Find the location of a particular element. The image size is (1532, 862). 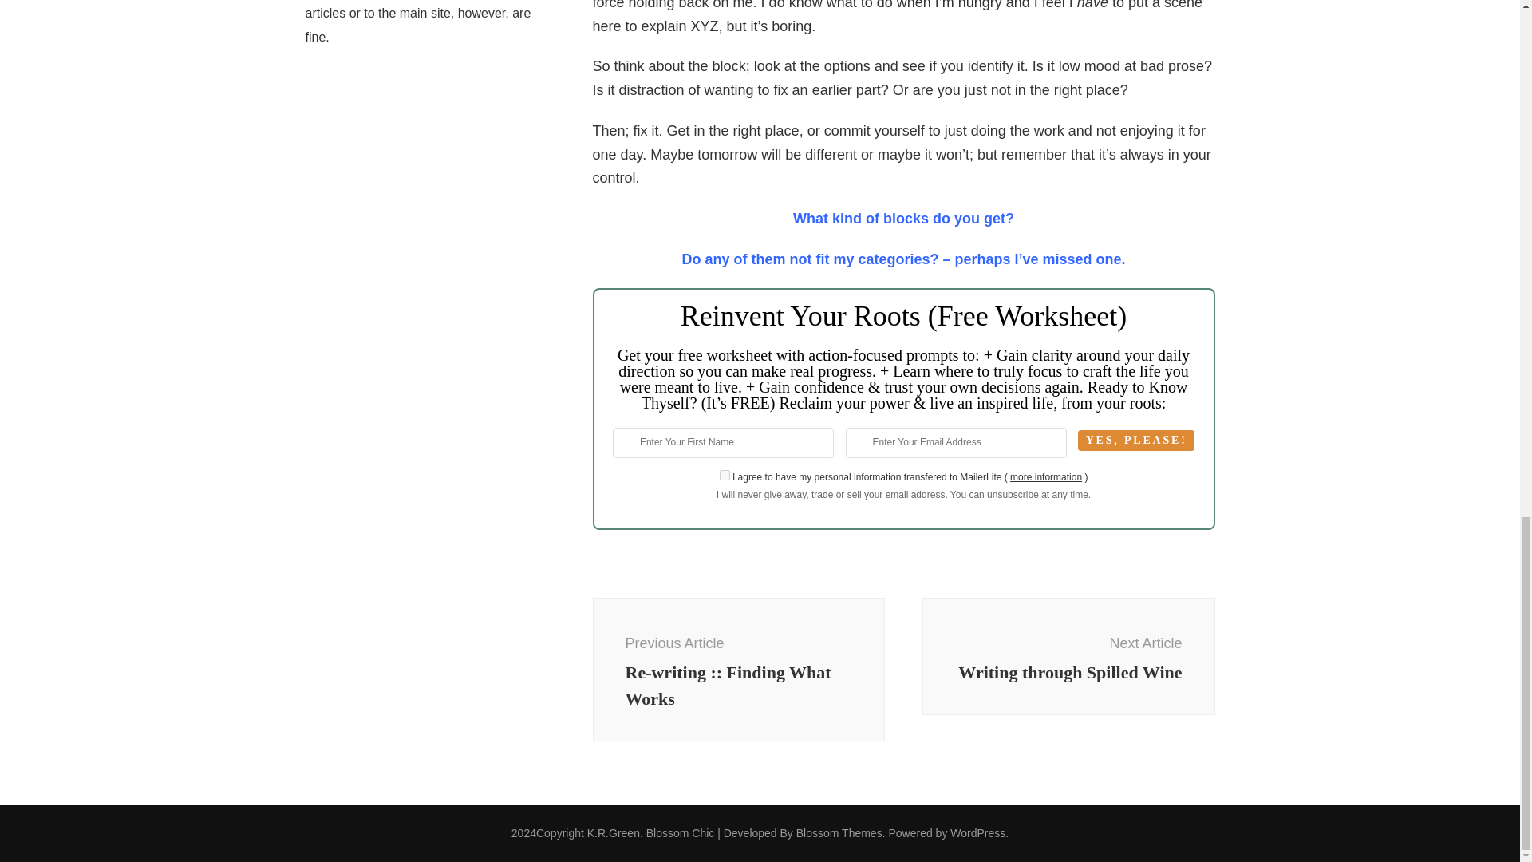

YES, PLEASE! is located at coordinates (1136, 440).